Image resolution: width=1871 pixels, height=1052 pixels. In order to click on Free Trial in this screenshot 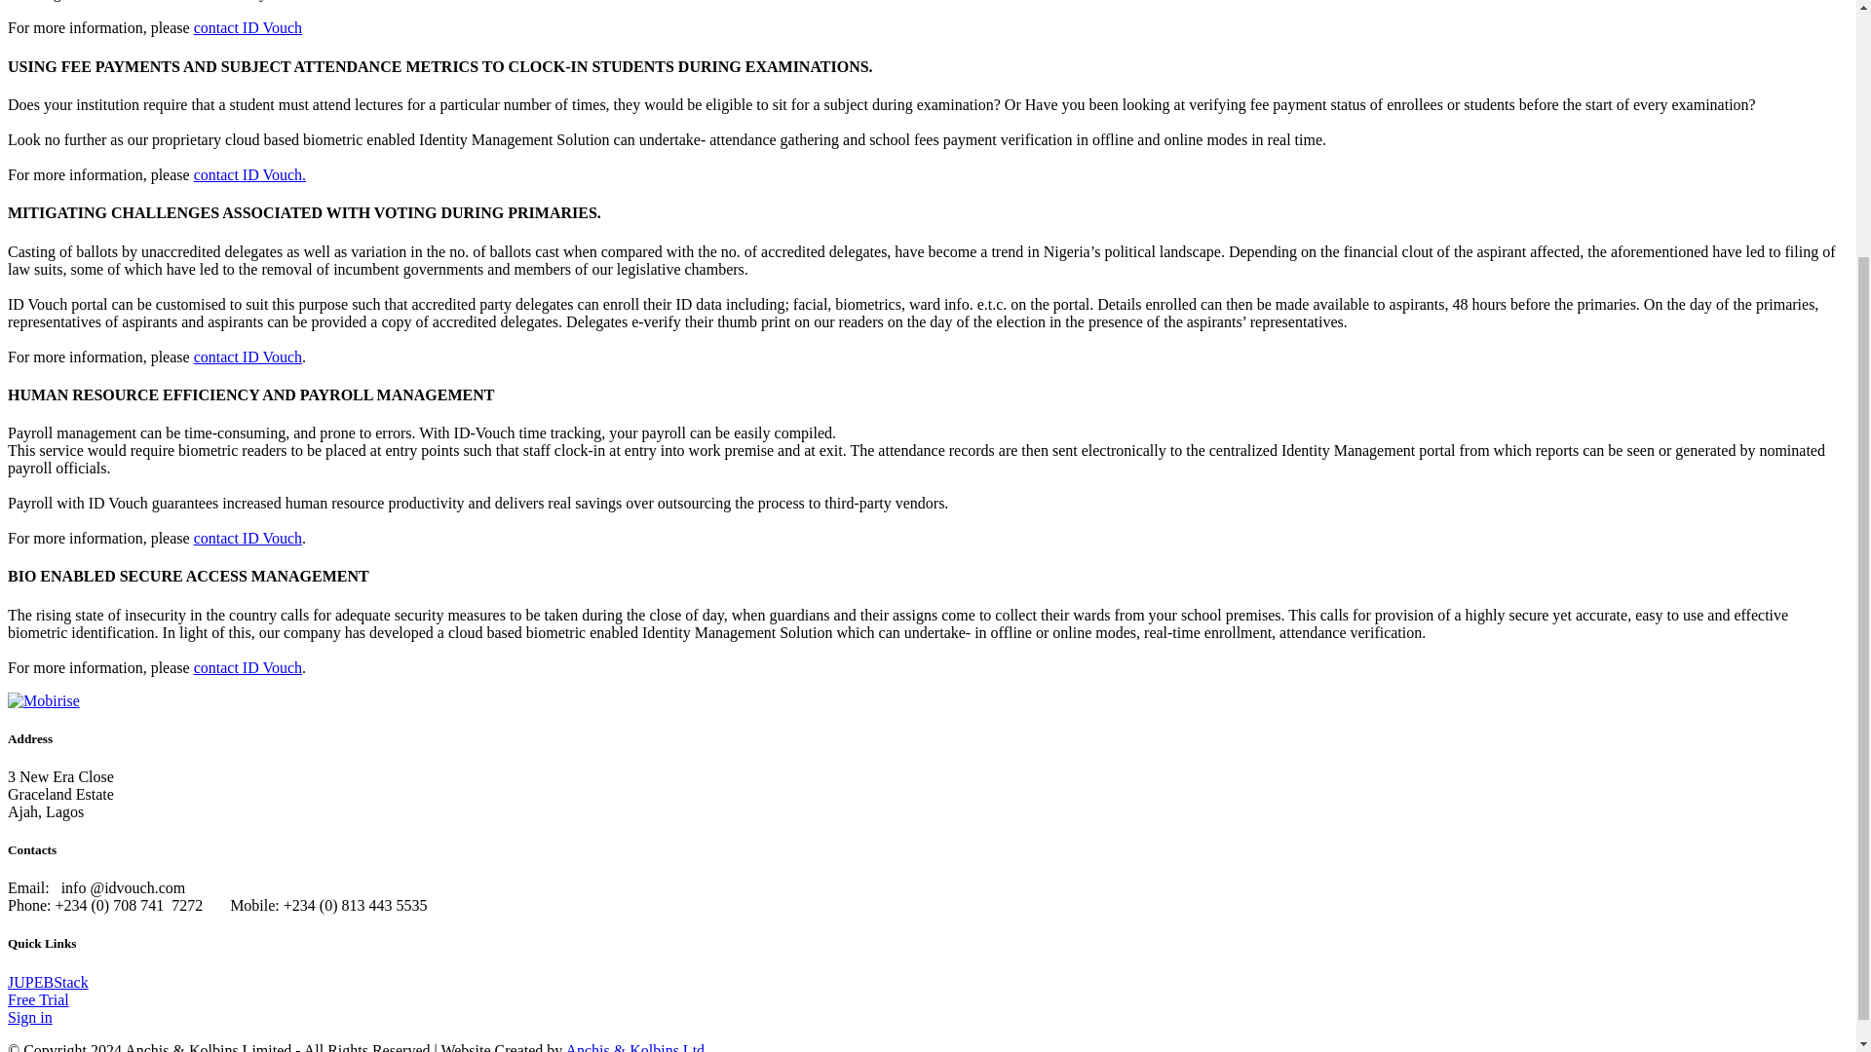, I will do `click(38, 999)`.